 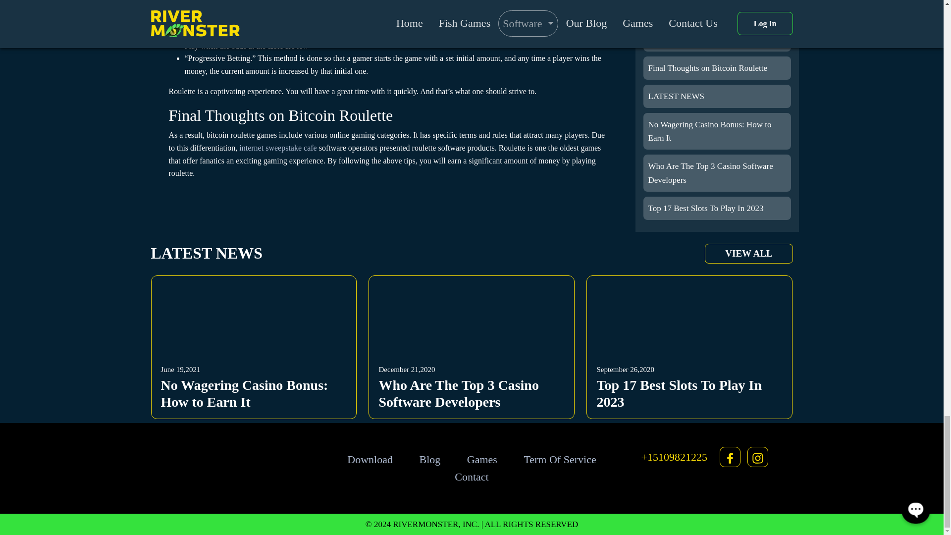 What do you see at coordinates (748, 254) in the screenshot?
I see `VIEW ALL` at bounding box center [748, 254].